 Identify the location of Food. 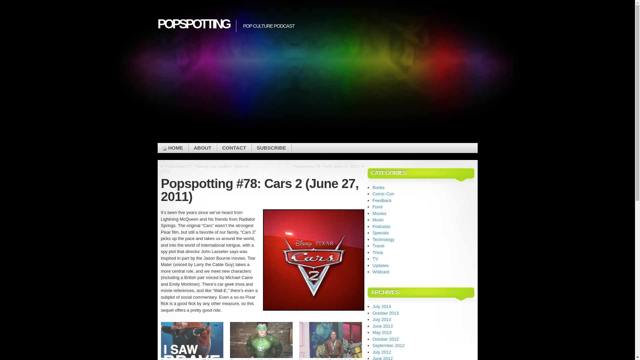
(377, 207).